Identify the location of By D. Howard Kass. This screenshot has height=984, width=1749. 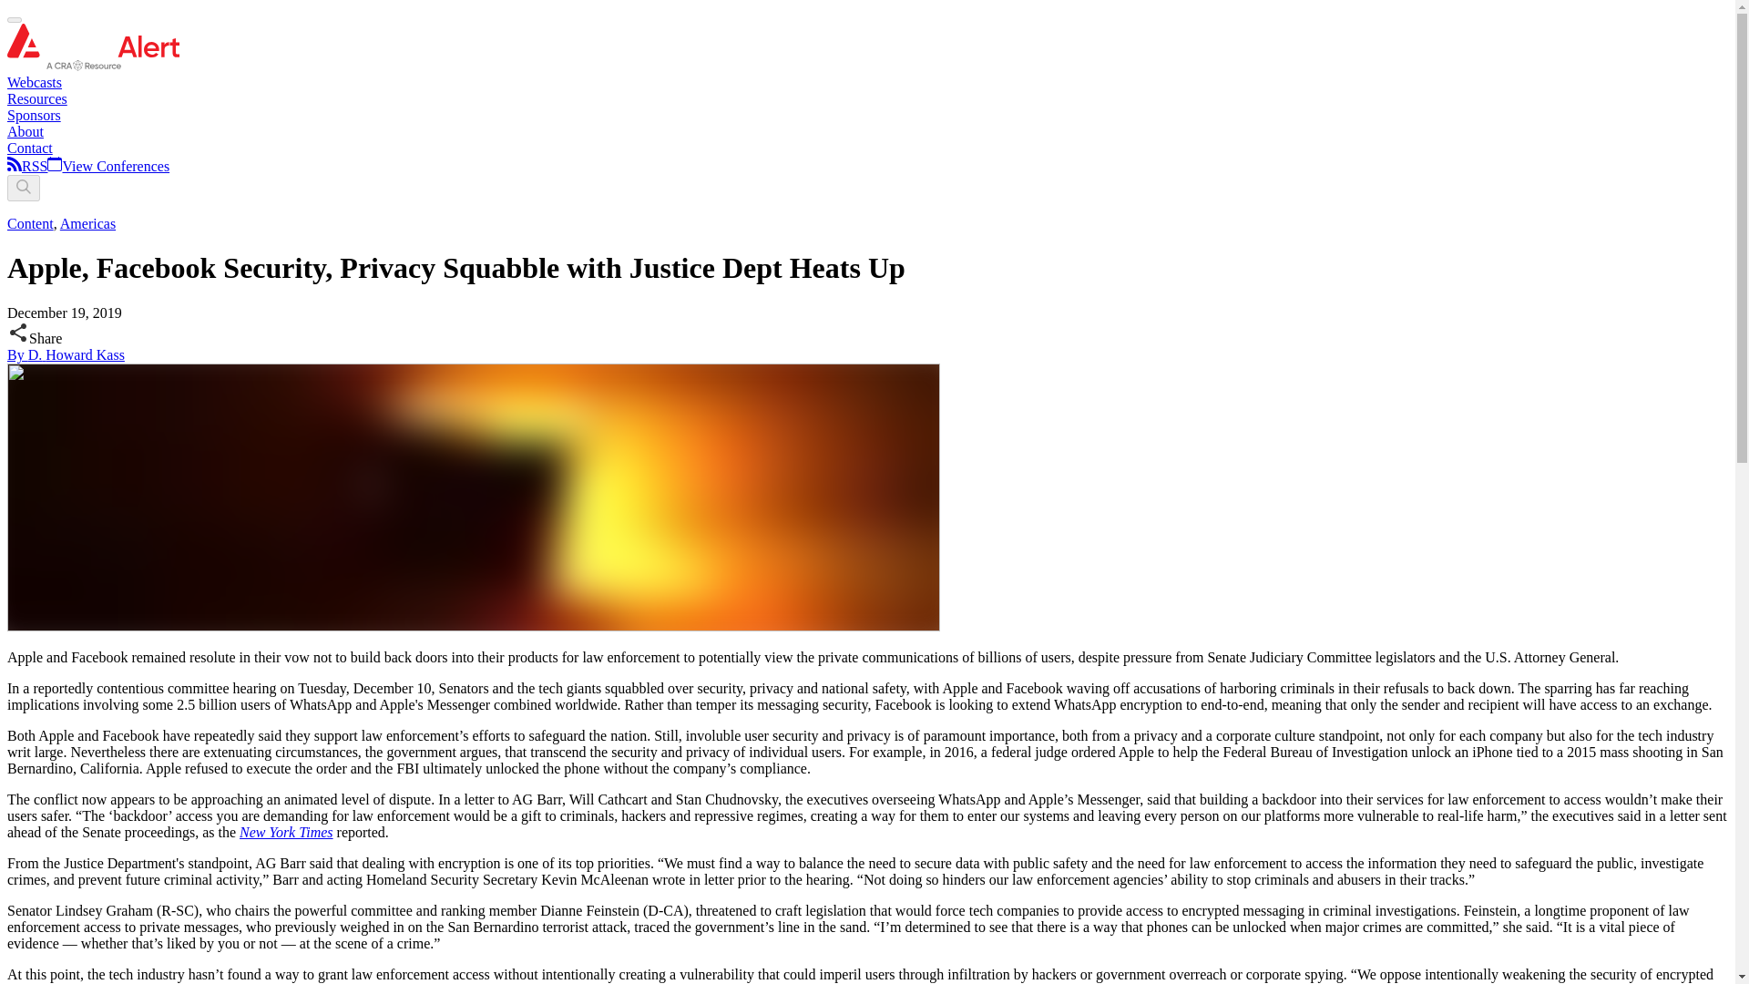
(66, 355).